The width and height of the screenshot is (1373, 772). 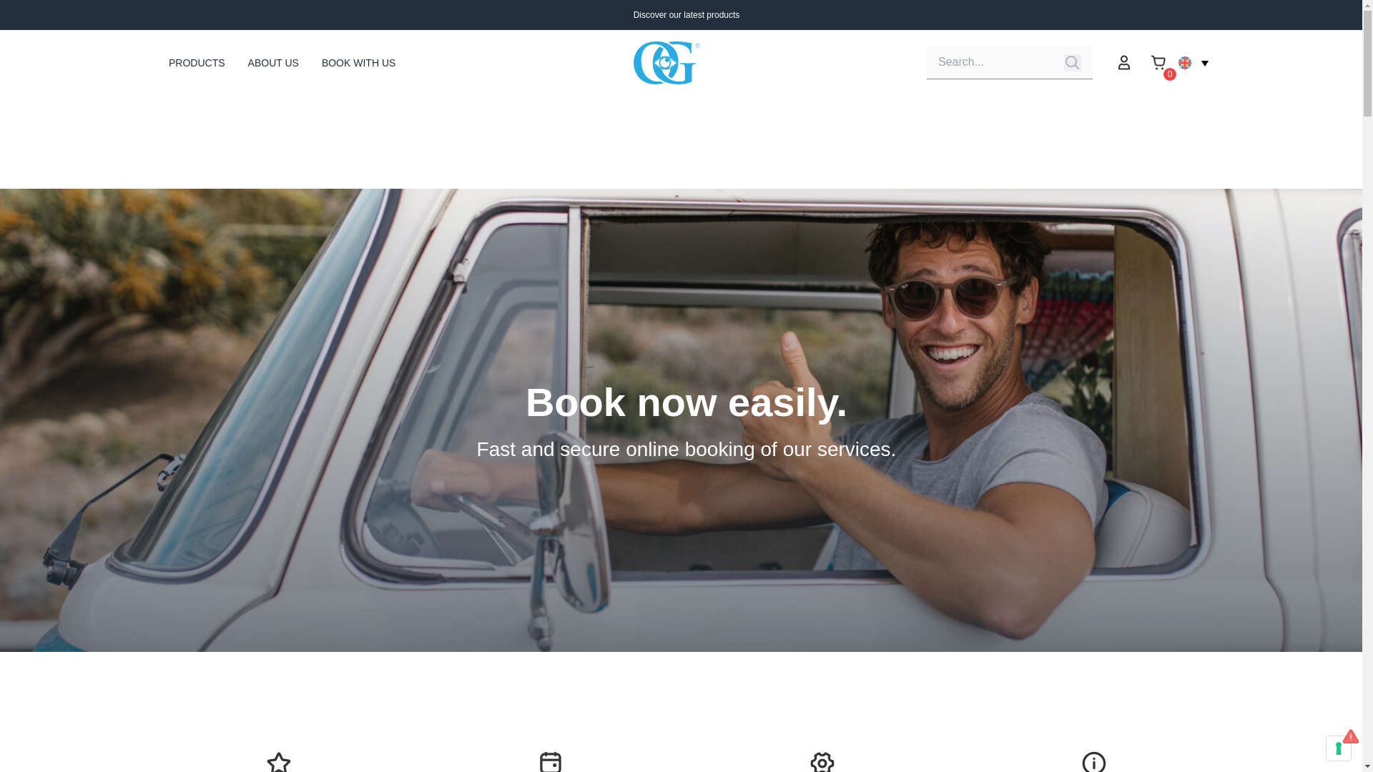 I want to click on Carrello, so click(x=1158, y=62).